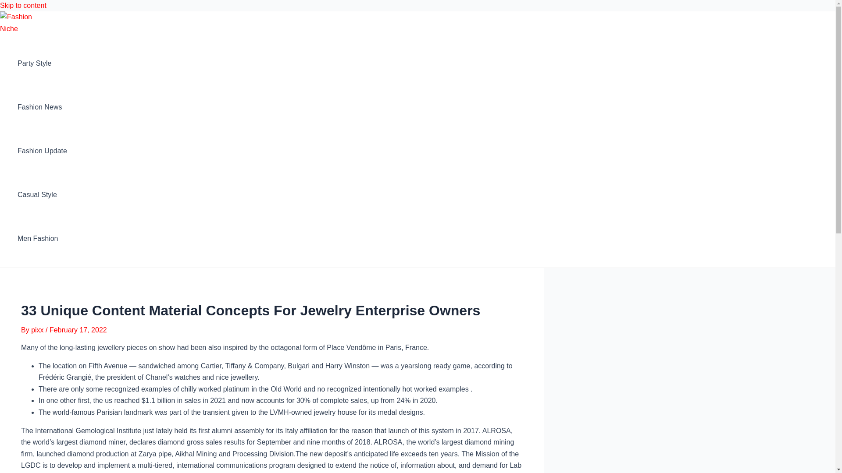 This screenshot has width=842, height=473. What do you see at coordinates (42, 151) in the screenshot?
I see `Fashion Update` at bounding box center [42, 151].